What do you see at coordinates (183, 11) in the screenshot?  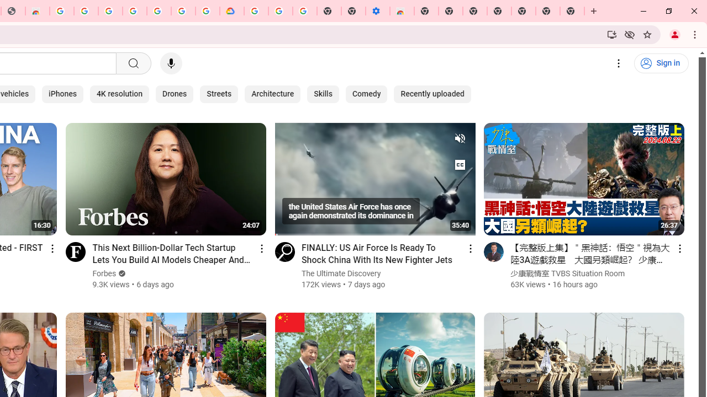 I see `Sign in - Google Accounts` at bounding box center [183, 11].